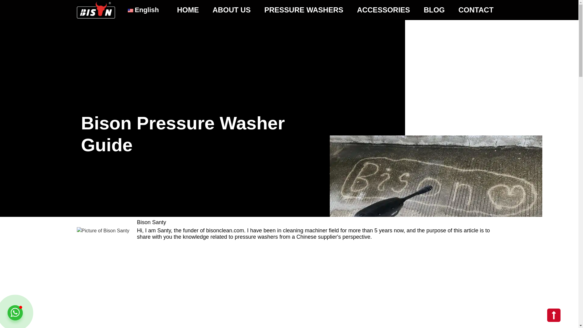 The width and height of the screenshot is (583, 328). I want to click on HOME, so click(188, 10).